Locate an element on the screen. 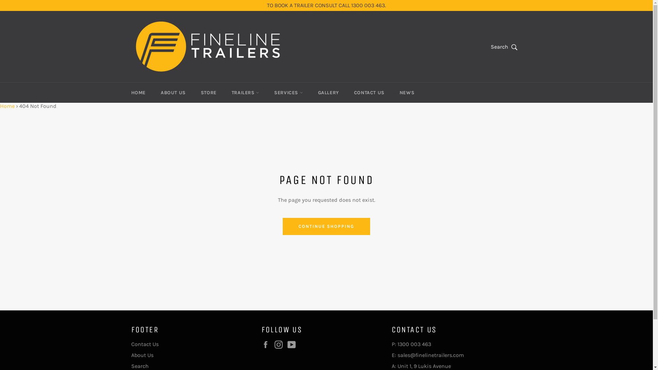 This screenshot has width=658, height=370. TRAILERS is located at coordinates (245, 92).